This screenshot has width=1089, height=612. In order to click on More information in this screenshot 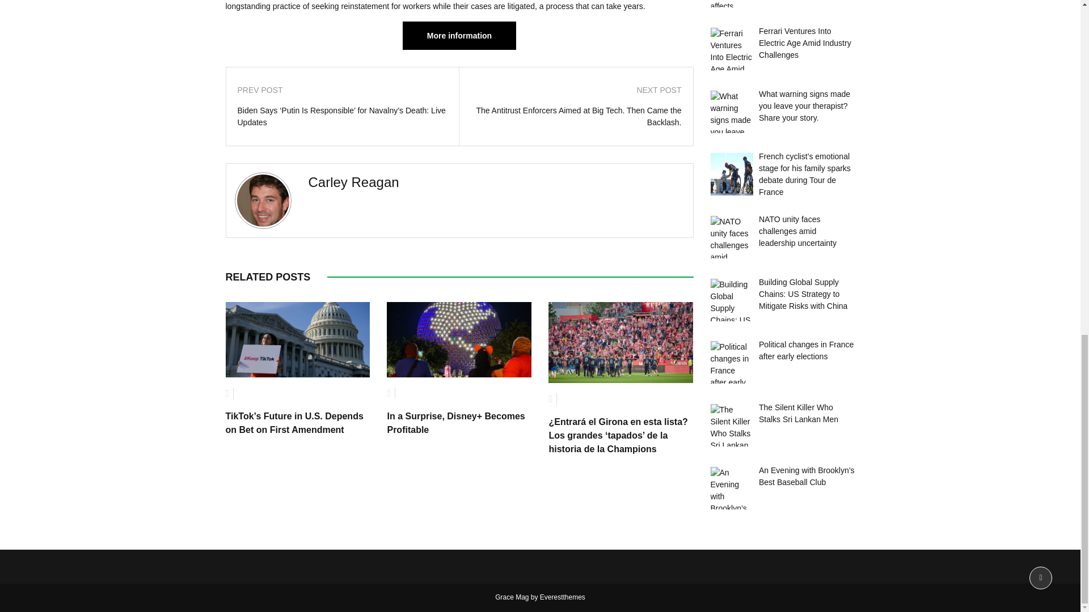, I will do `click(459, 35)`.